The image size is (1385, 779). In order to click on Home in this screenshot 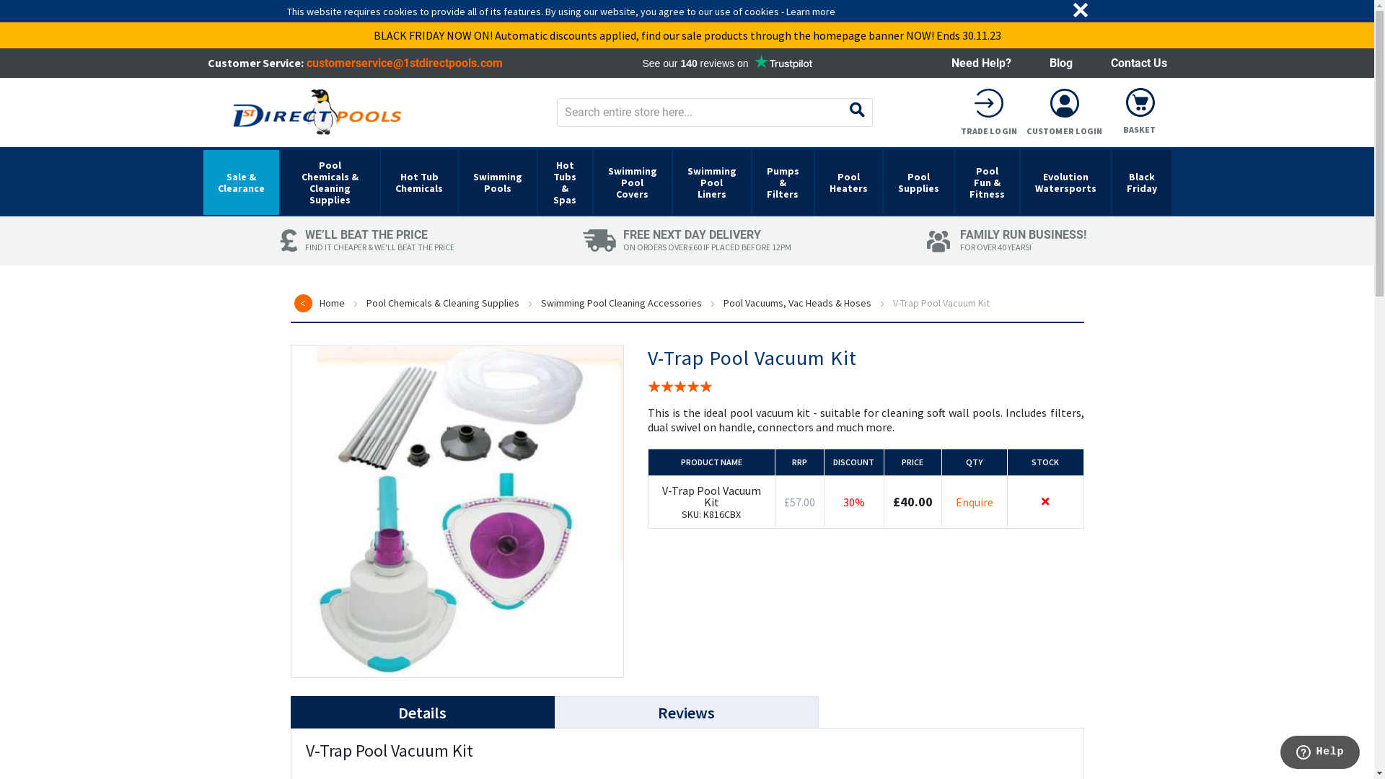, I will do `click(332, 303)`.